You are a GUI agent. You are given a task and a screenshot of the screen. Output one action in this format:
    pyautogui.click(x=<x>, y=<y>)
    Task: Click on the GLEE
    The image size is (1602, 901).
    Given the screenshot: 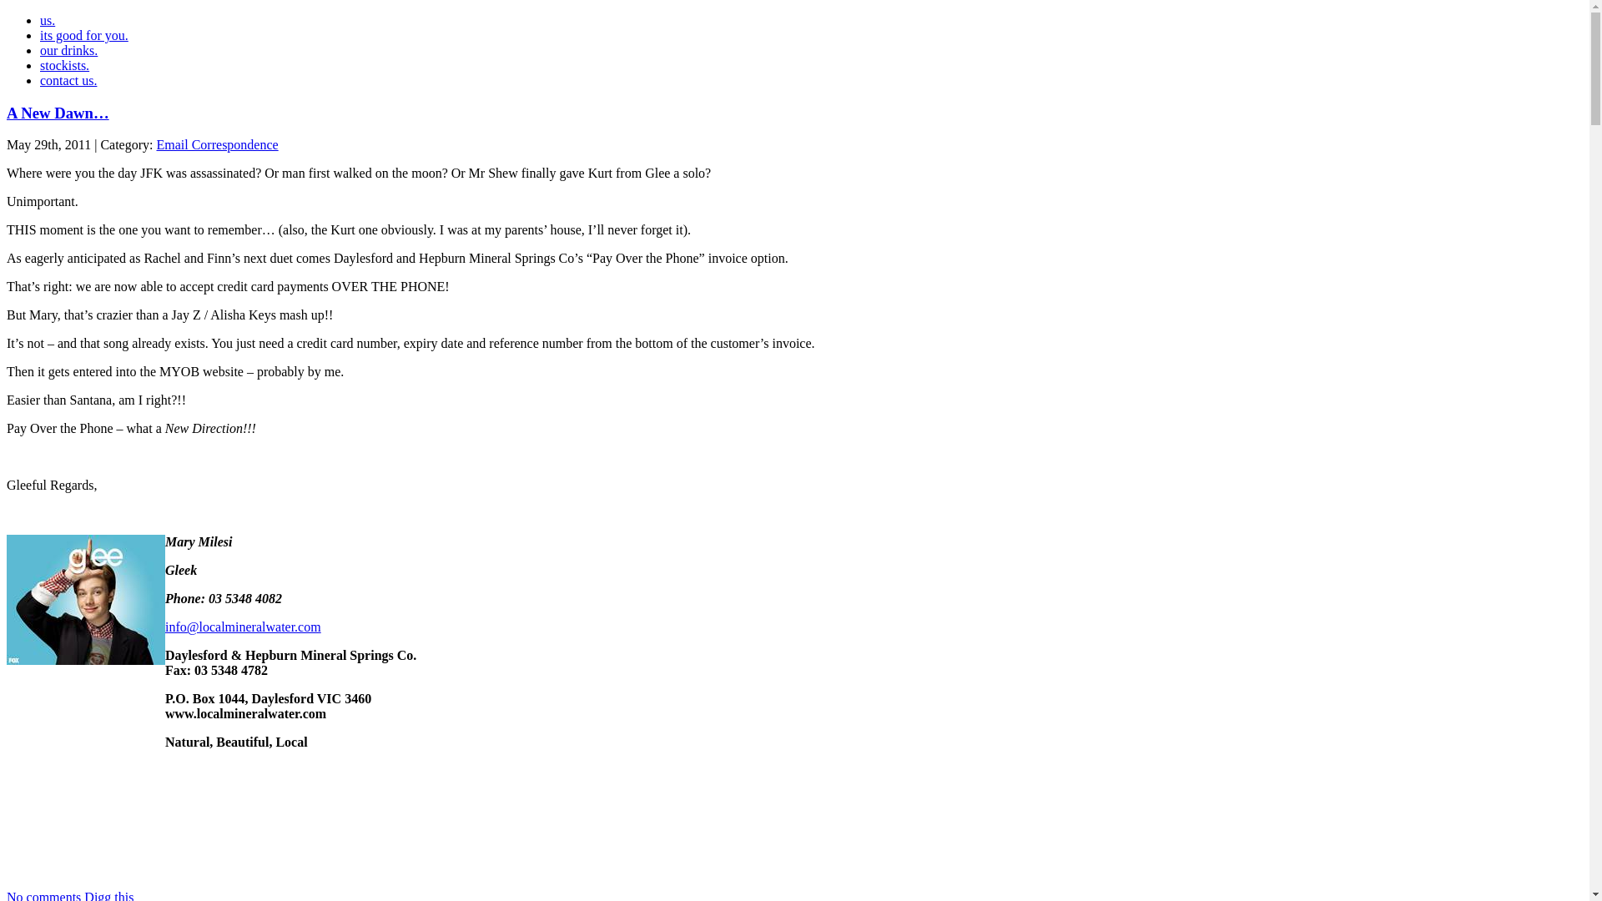 What is the action you would take?
    pyautogui.click(x=86, y=600)
    